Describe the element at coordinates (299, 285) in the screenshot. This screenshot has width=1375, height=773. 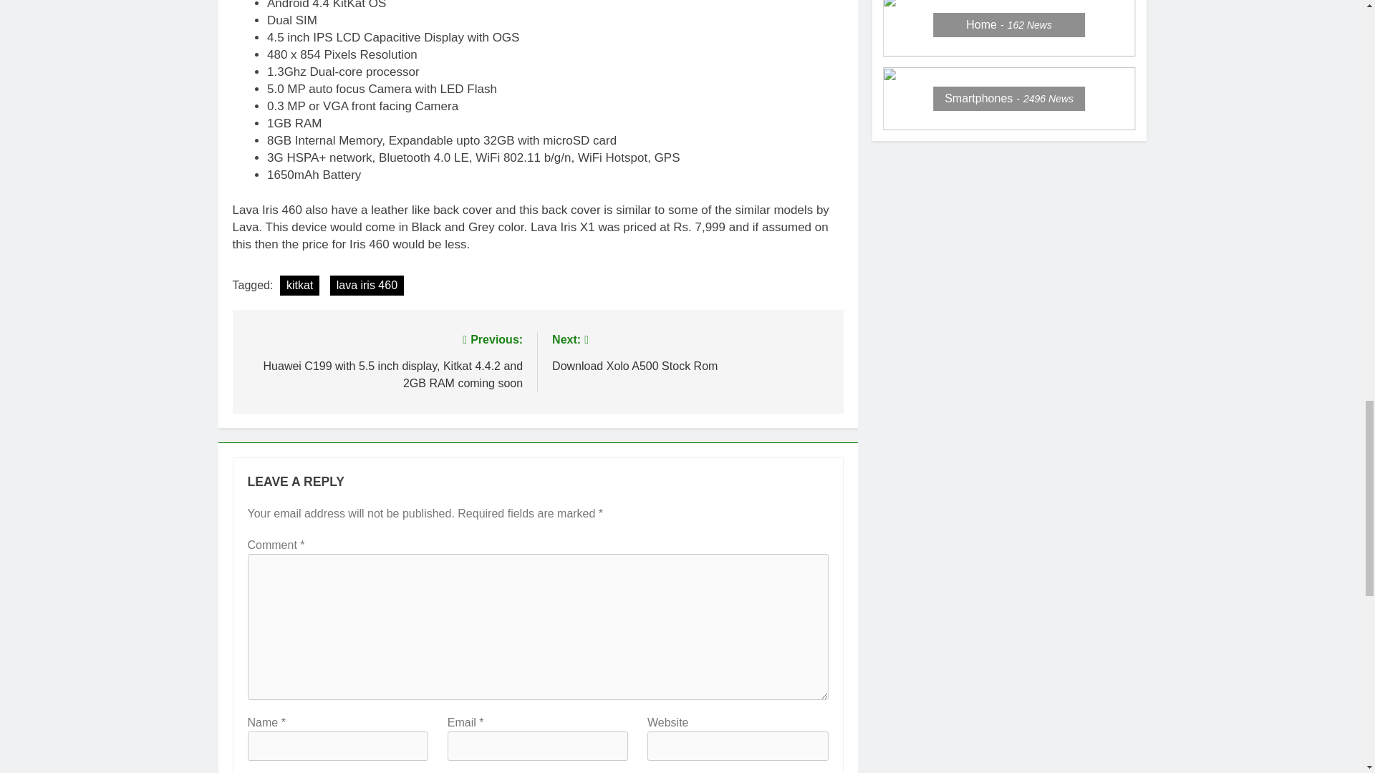
I see `kitkat` at that location.